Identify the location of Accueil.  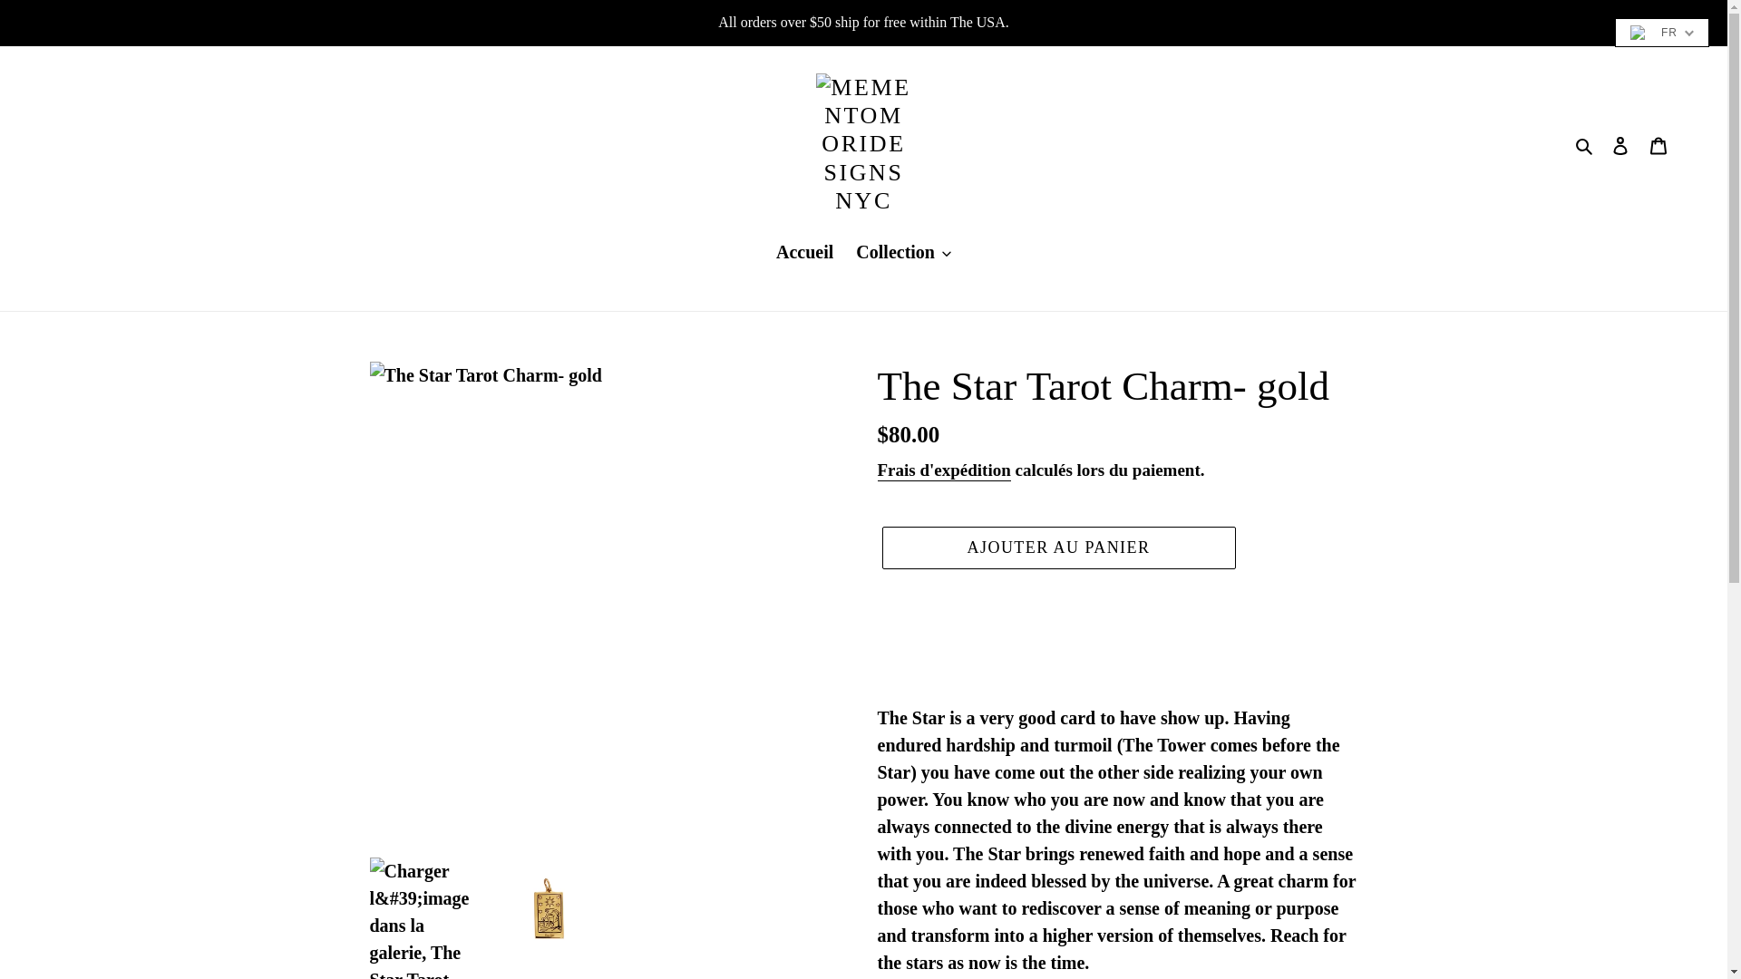
(805, 253).